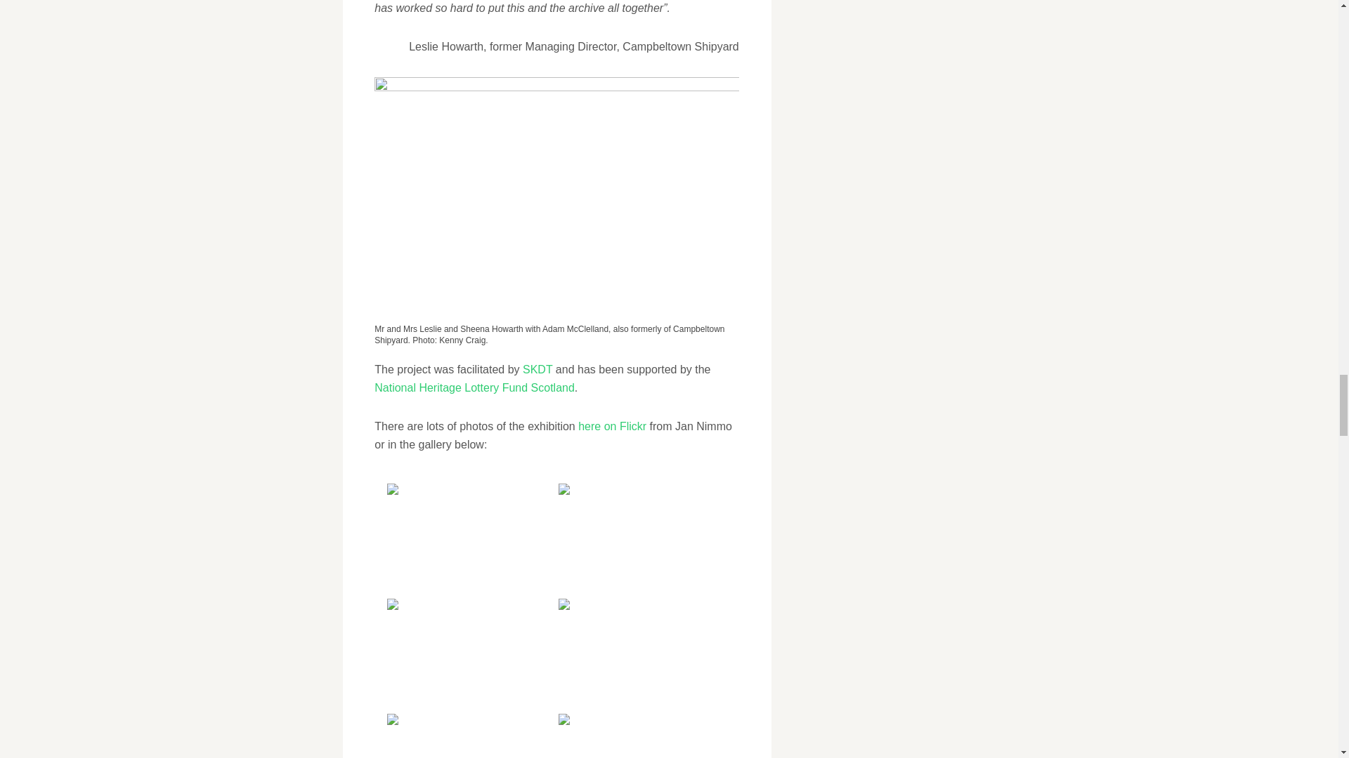 The width and height of the screenshot is (1349, 758). Describe the element at coordinates (470, 539) in the screenshot. I see `Top Skippers' Choice - Jan Nimmo` at that location.